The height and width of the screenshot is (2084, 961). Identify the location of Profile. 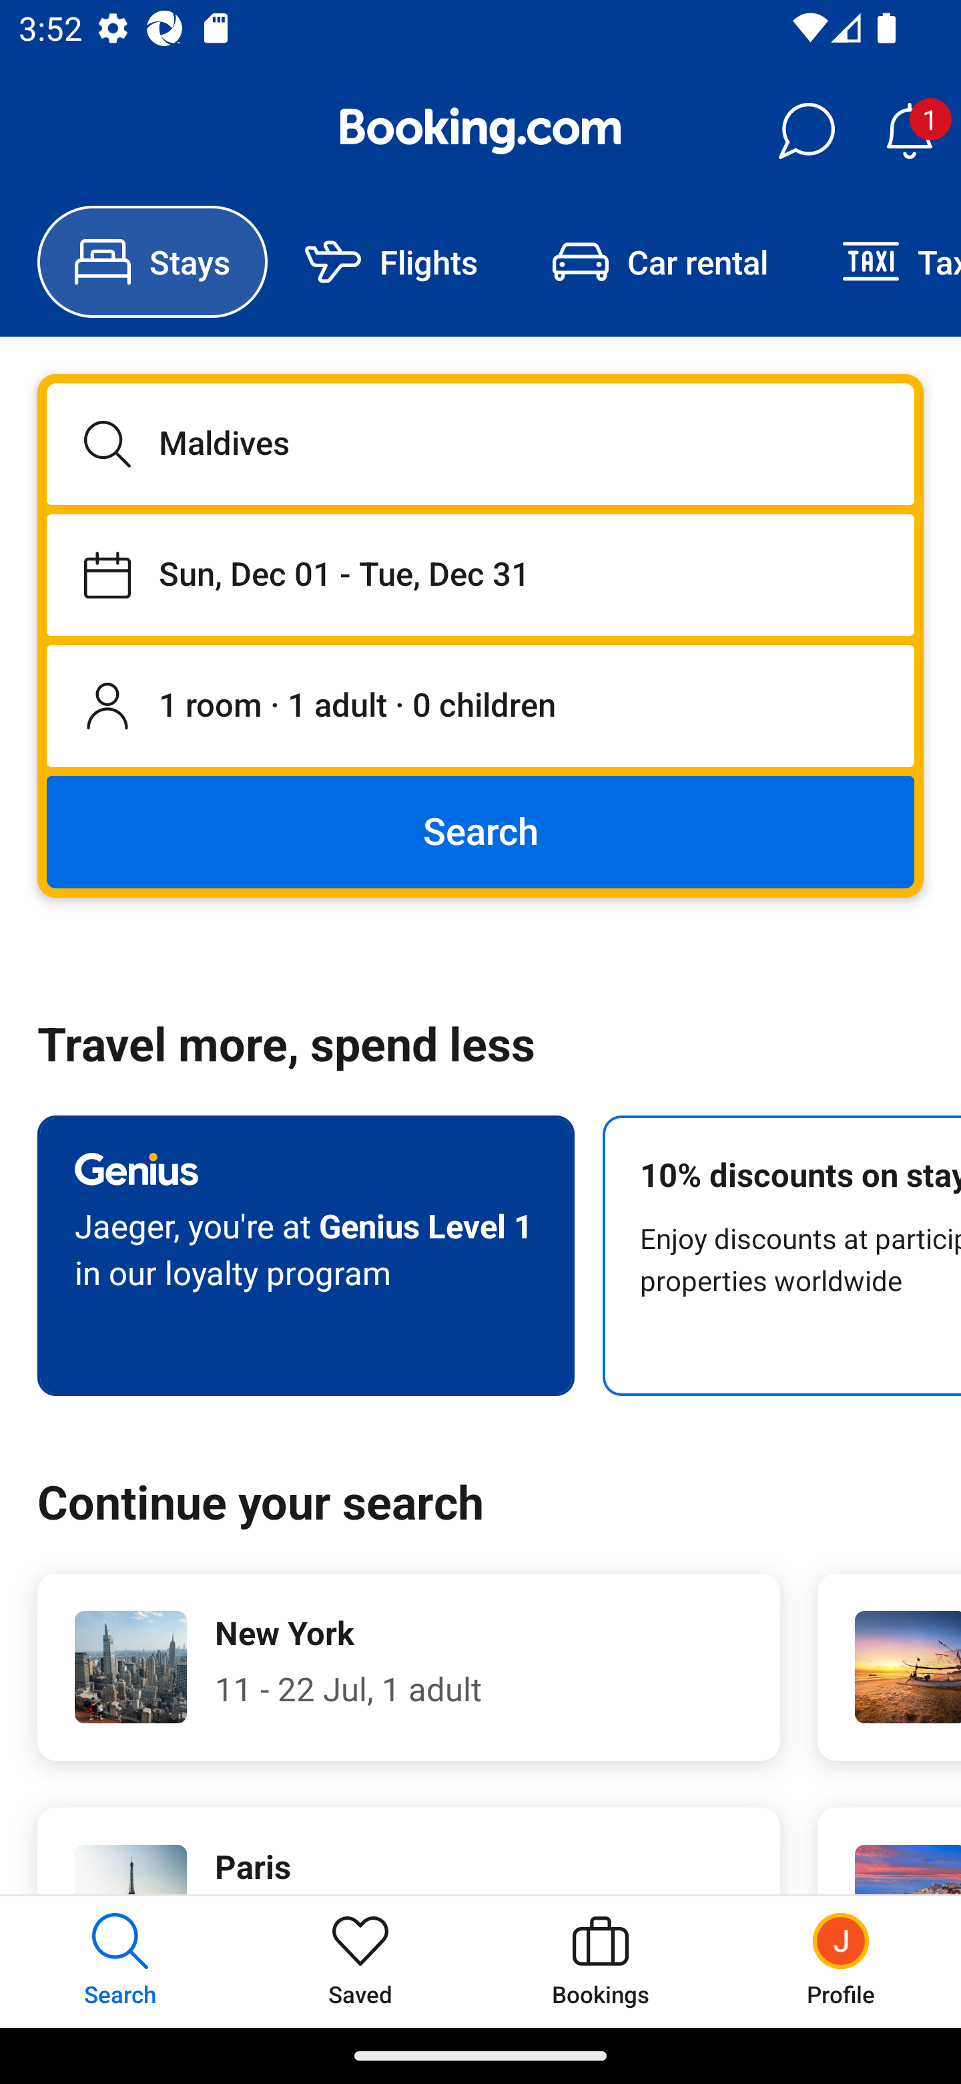
(841, 1961).